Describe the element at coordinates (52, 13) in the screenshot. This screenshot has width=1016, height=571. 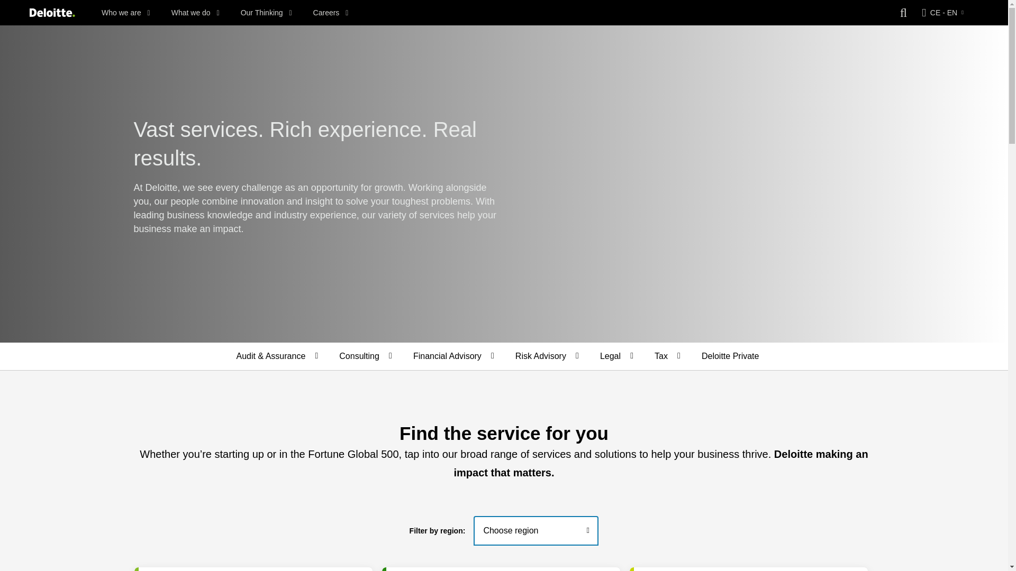
I see `Deloitte` at that location.